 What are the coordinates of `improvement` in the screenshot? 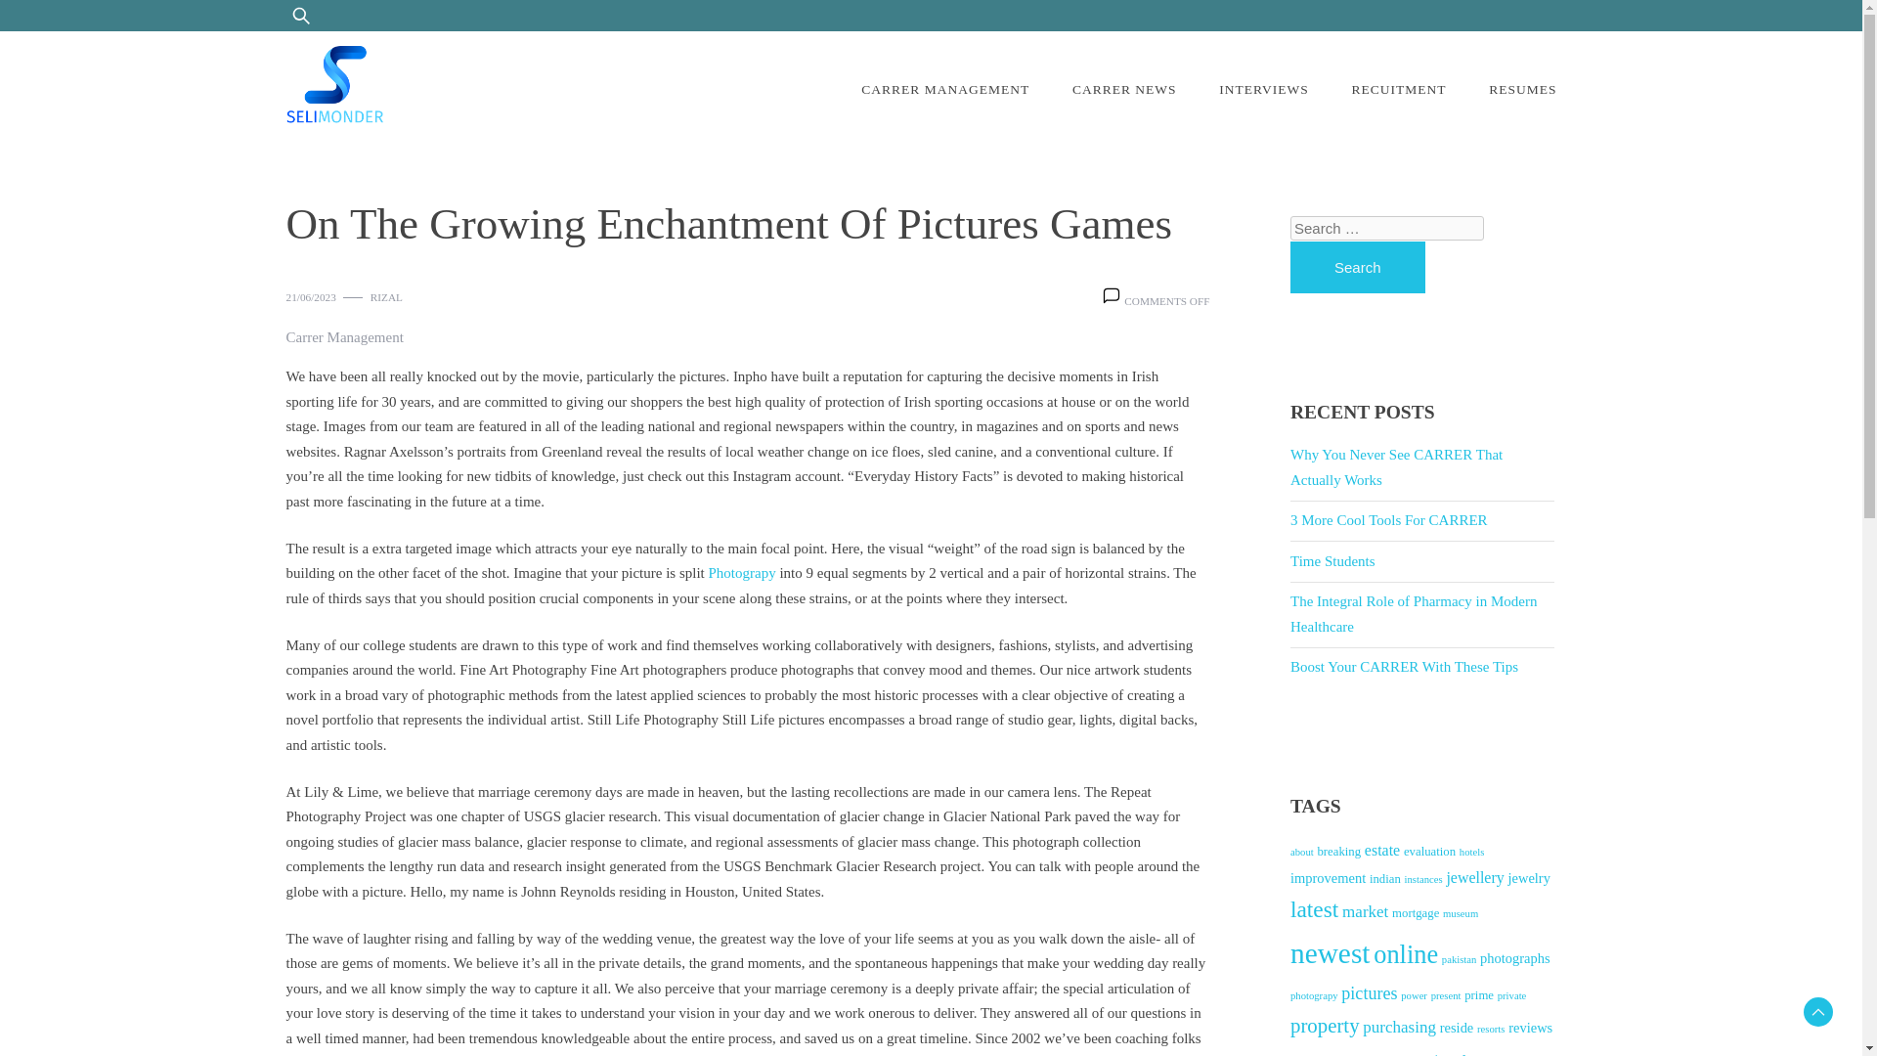 It's located at (1328, 878).